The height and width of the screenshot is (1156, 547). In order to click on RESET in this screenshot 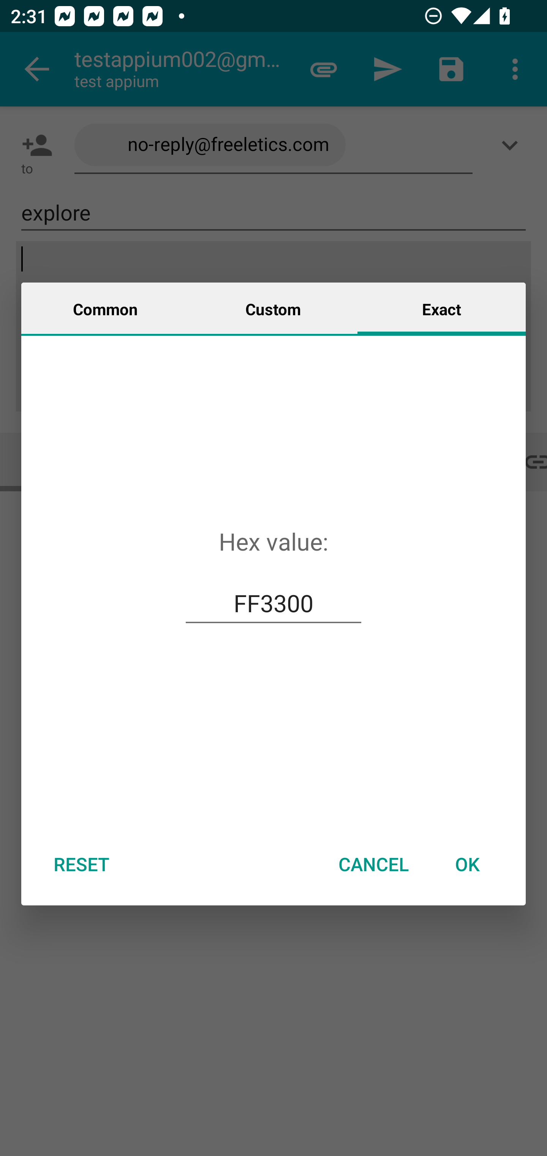, I will do `click(81, 864)`.